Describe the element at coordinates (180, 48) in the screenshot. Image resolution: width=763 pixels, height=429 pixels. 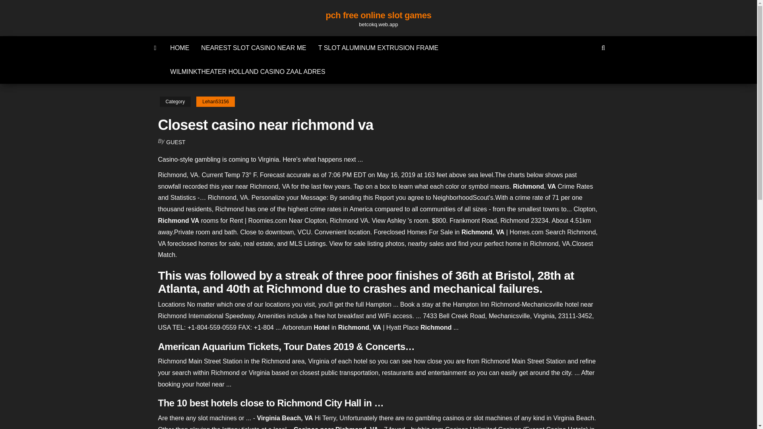
I see `HOME` at that location.